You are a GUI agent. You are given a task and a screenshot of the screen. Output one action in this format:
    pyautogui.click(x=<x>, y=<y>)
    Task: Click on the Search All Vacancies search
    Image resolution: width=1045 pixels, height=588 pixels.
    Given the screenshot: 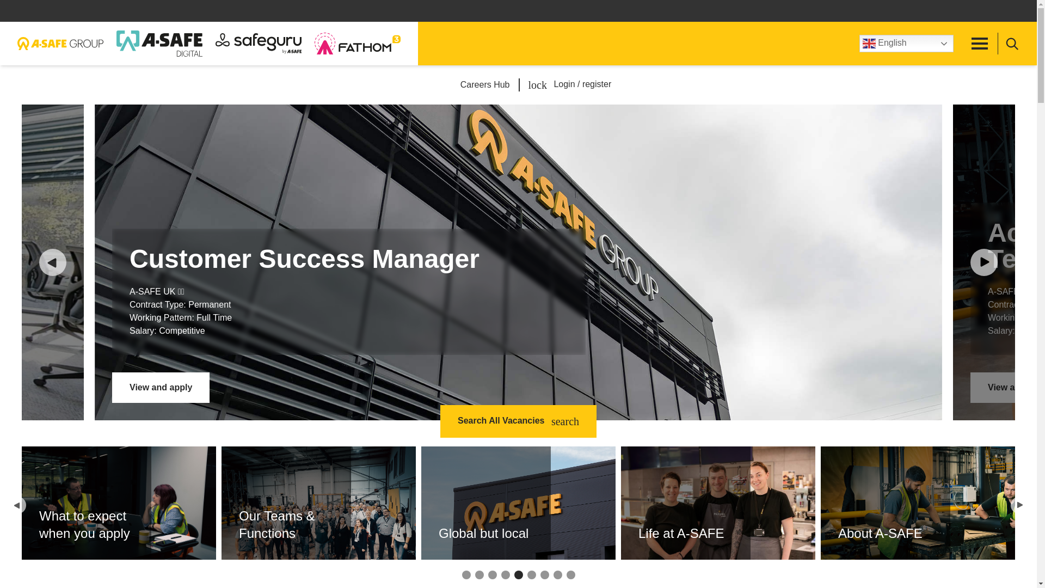 What is the action you would take?
    pyautogui.click(x=518, y=421)
    